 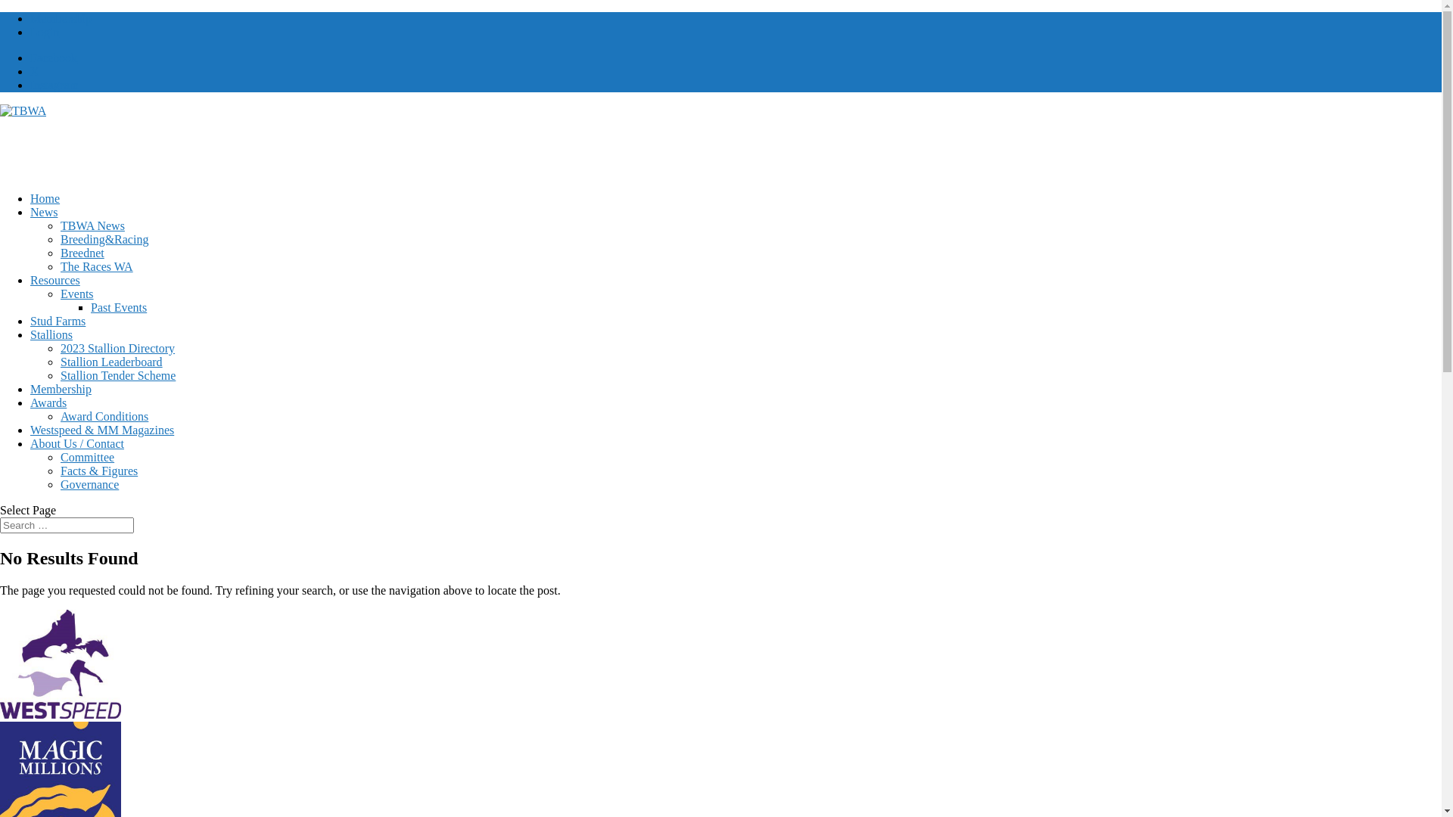 What do you see at coordinates (51, 334) in the screenshot?
I see `Stallions` at bounding box center [51, 334].